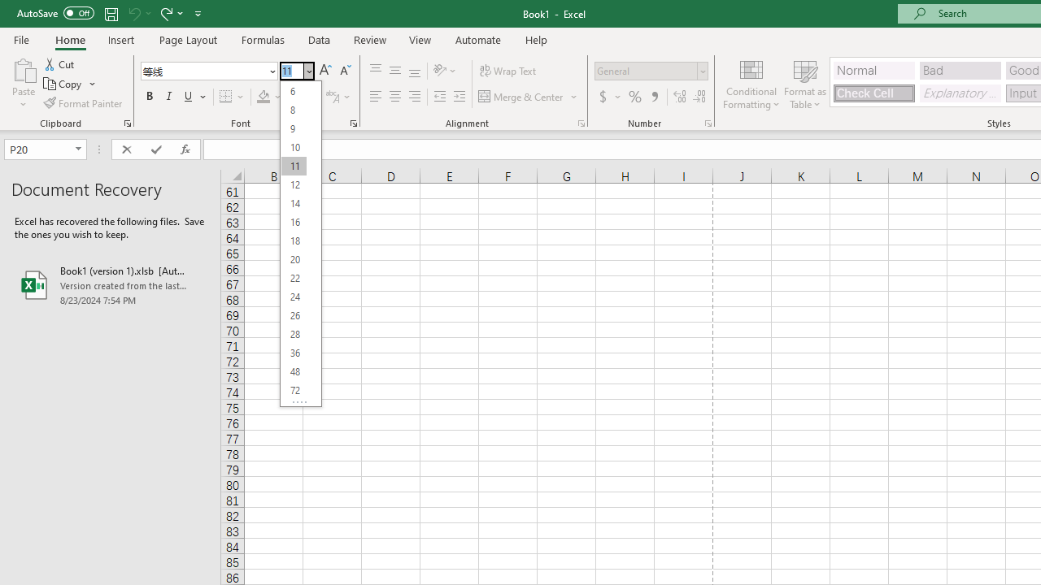  I want to click on Copy, so click(63, 84).